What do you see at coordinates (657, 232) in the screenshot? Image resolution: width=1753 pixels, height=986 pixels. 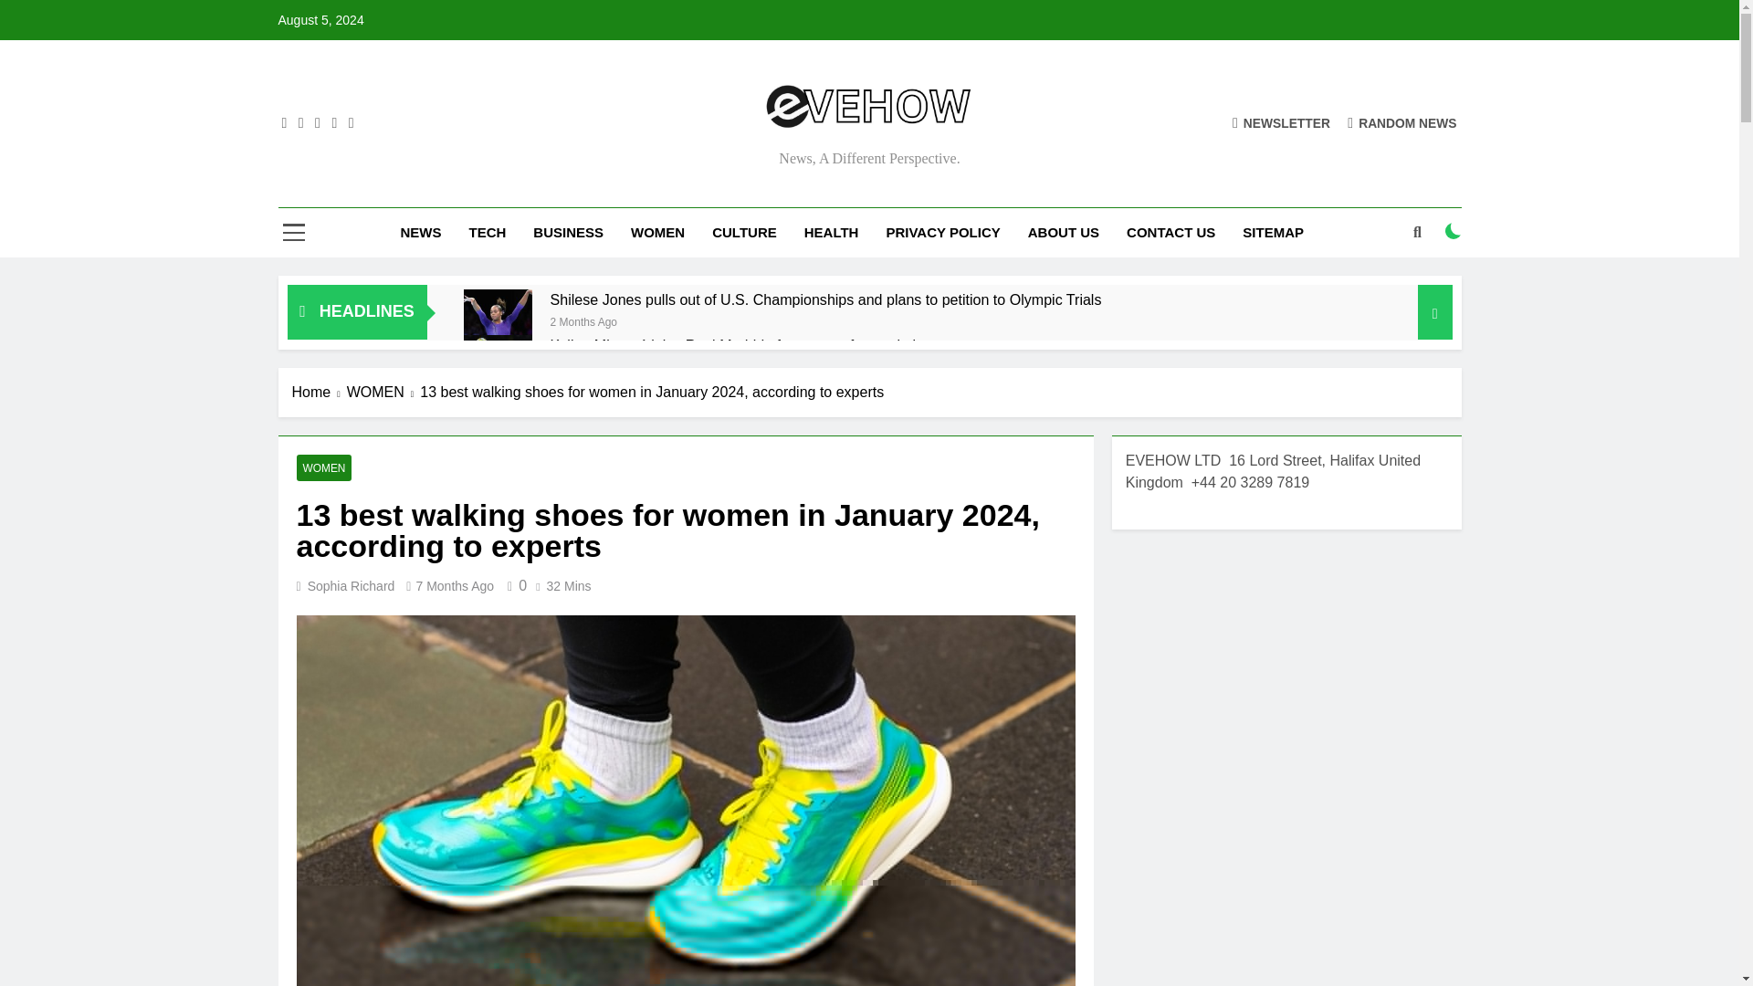 I see `WOMEN` at bounding box center [657, 232].